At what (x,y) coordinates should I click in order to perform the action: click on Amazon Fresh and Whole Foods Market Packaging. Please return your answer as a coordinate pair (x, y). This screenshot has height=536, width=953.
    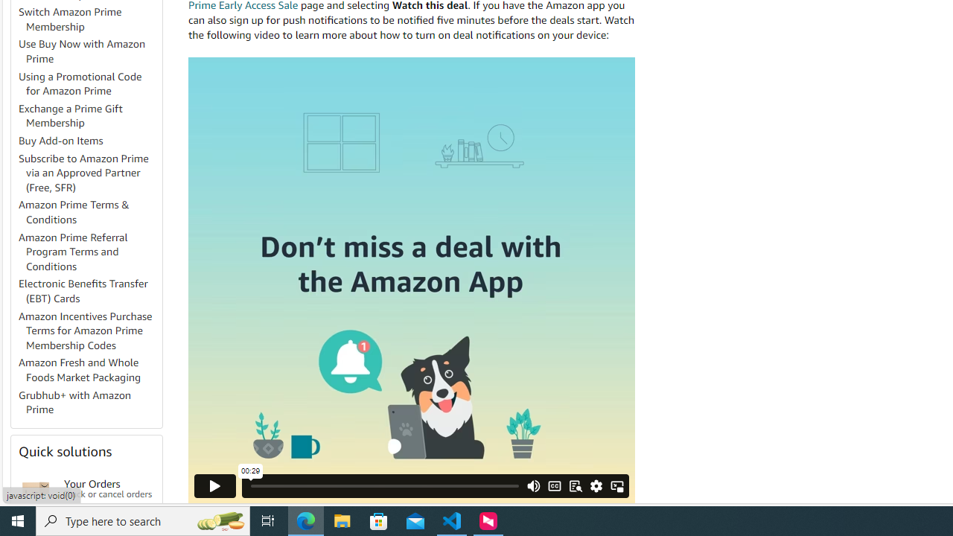
    Looking at the image, I should click on (89, 371).